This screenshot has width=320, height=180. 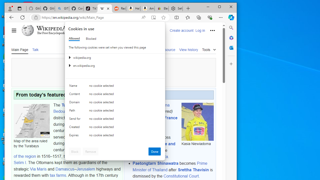 I want to click on Class: c0153 c0157, so click(x=115, y=136).